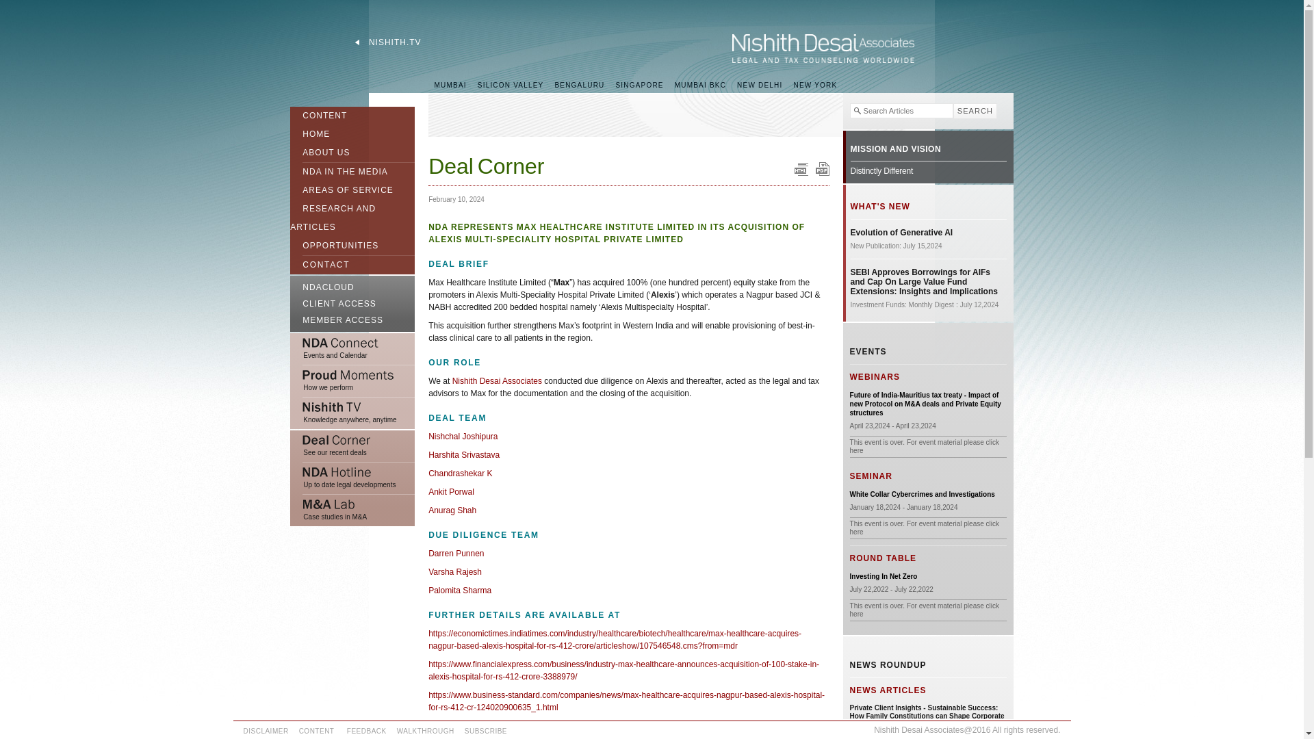 Image resolution: width=1314 pixels, height=739 pixels. I want to click on See our recent deals, so click(352, 446).